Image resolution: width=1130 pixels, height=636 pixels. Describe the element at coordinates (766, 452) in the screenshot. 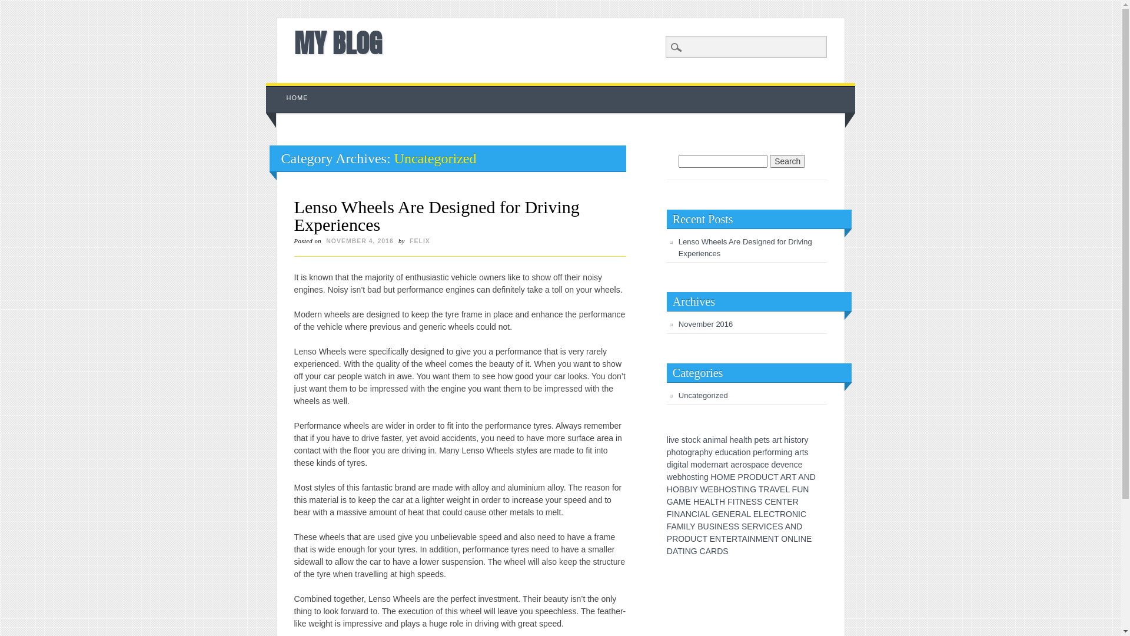

I see `f` at that location.